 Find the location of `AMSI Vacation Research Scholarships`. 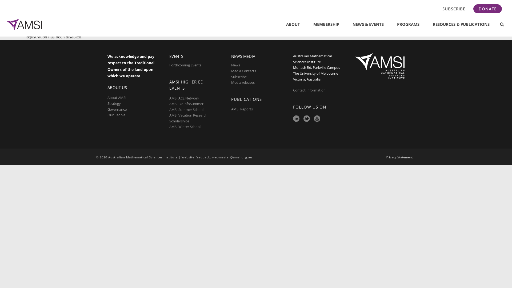

AMSI Vacation Research Scholarships is located at coordinates (188, 118).